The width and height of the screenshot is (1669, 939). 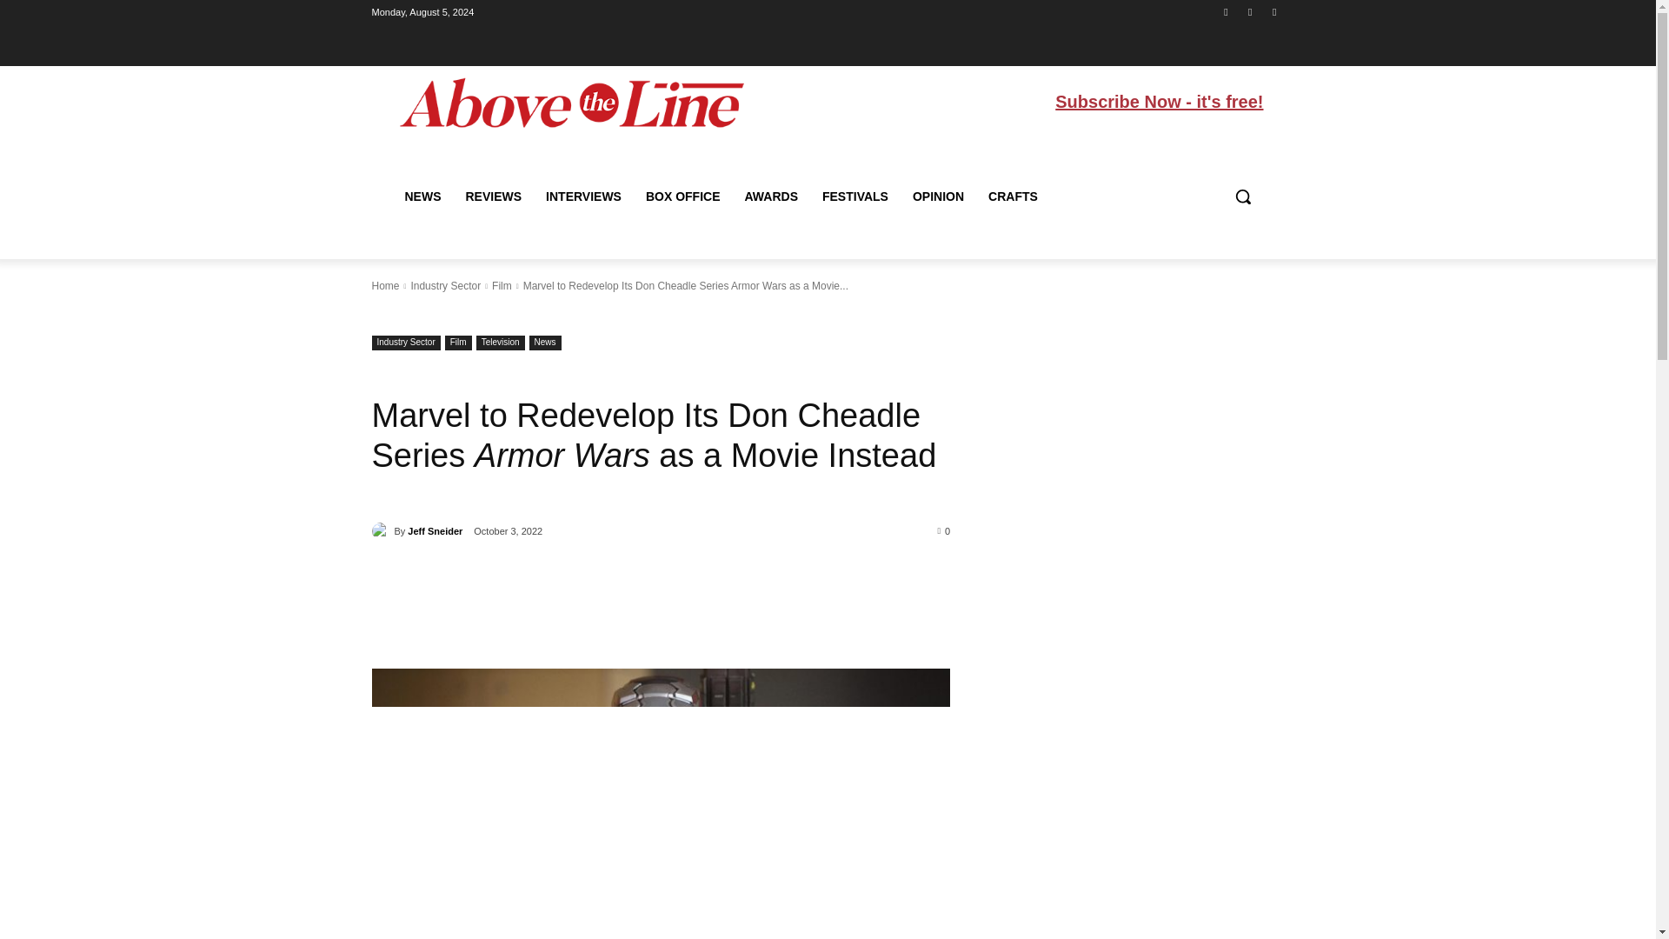 I want to click on Jeff Sneider, so click(x=382, y=530).